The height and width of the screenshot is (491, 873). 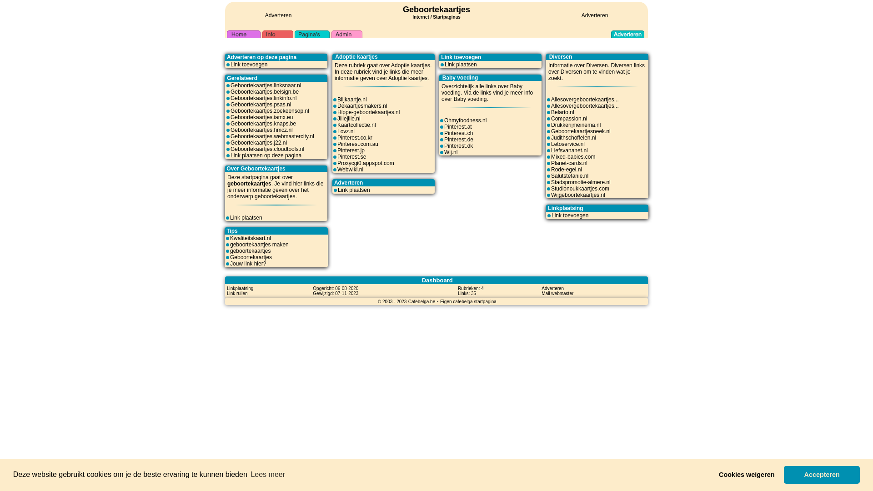 I want to click on Geboortekaartjes.zoekeensop.nl, so click(x=270, y=111).